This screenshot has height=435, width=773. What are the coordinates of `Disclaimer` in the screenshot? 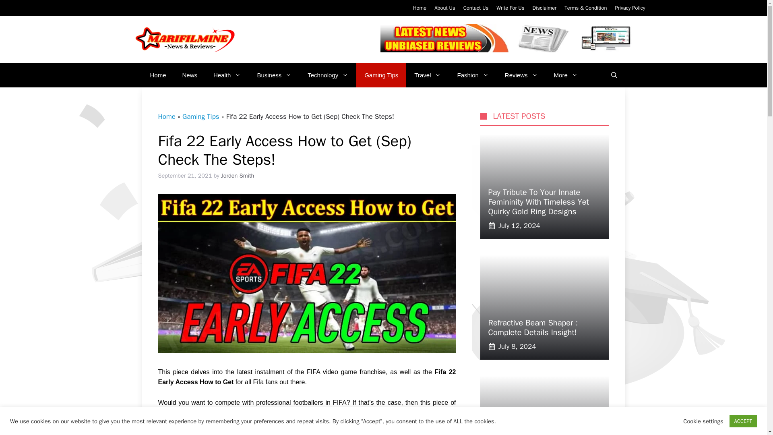 It's located at (544, 8).